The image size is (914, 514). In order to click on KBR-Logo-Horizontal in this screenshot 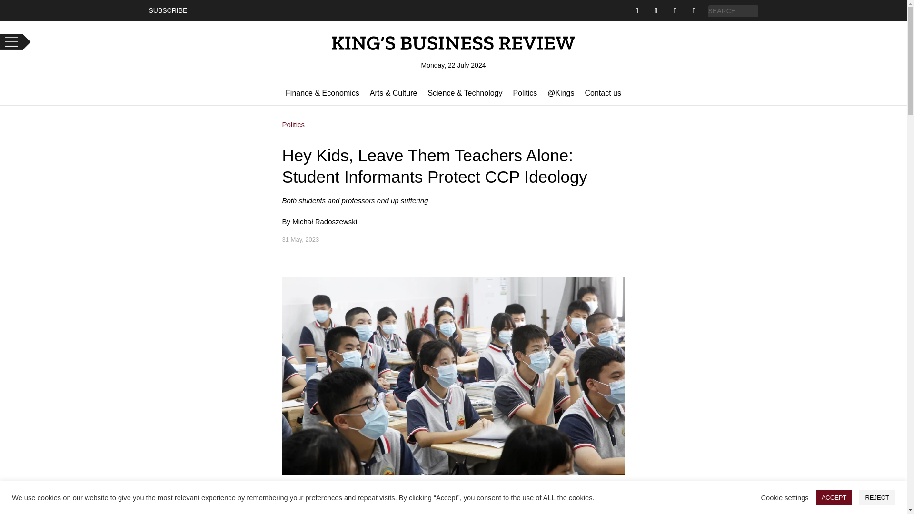, I will do `click(453, 43)`.